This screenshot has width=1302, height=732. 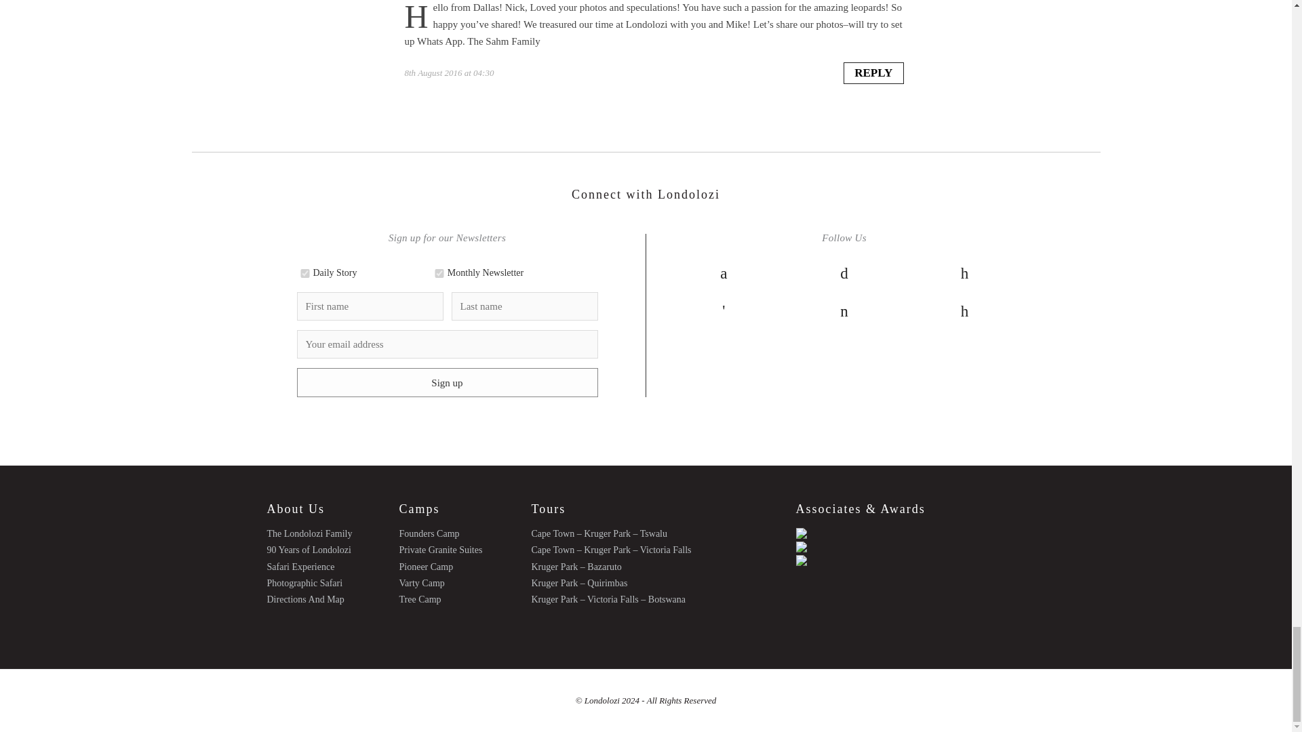 What do you see at coordinates (439, 274) in the screenshot?
I see `on` at bounding box center [439, 274].